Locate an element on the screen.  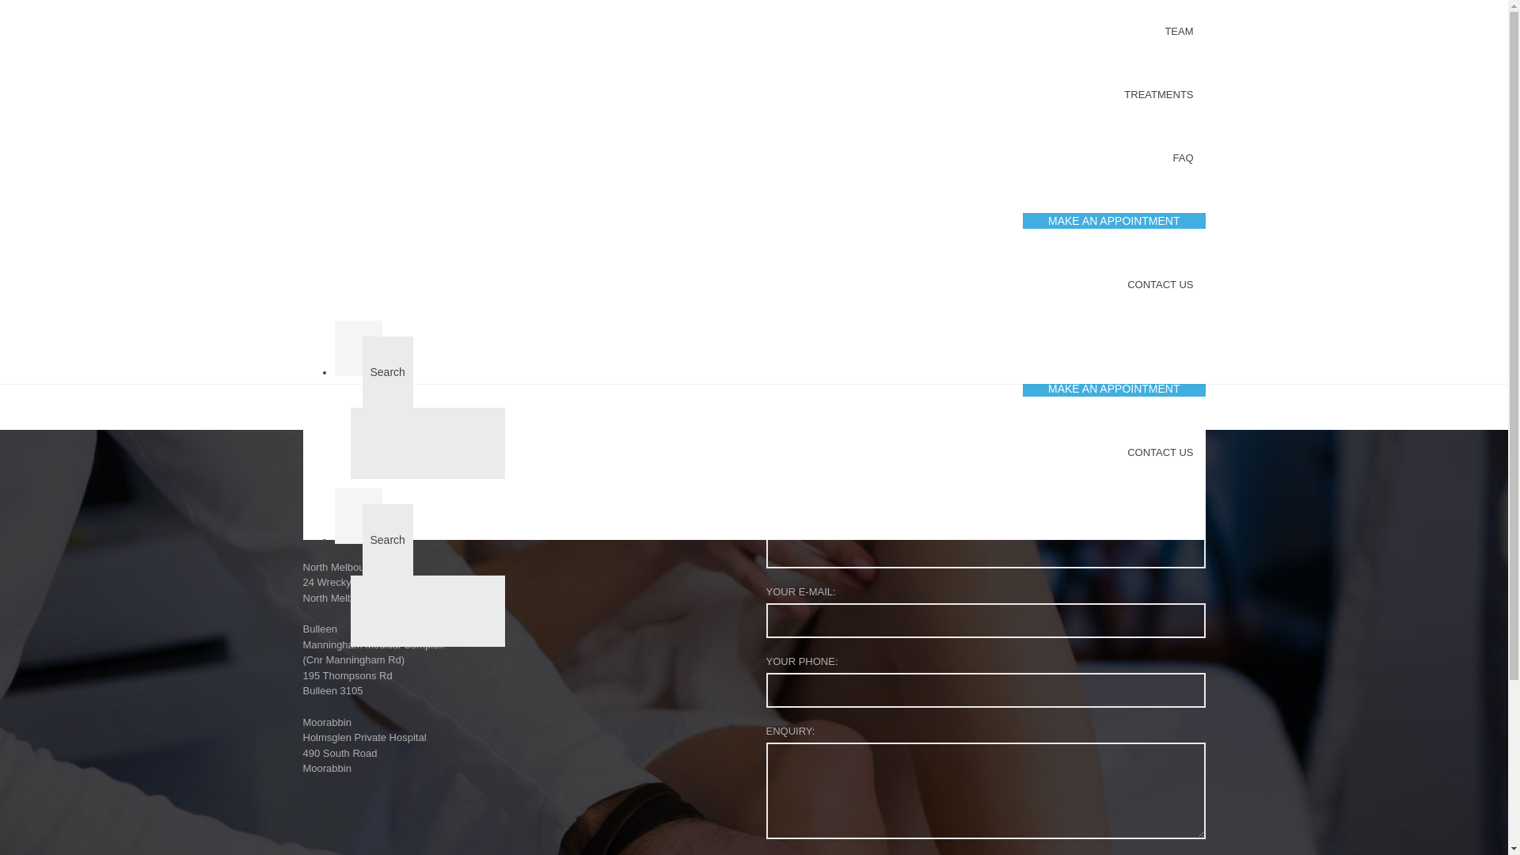
TREATMENTS is located at coordinates (1159, 95).